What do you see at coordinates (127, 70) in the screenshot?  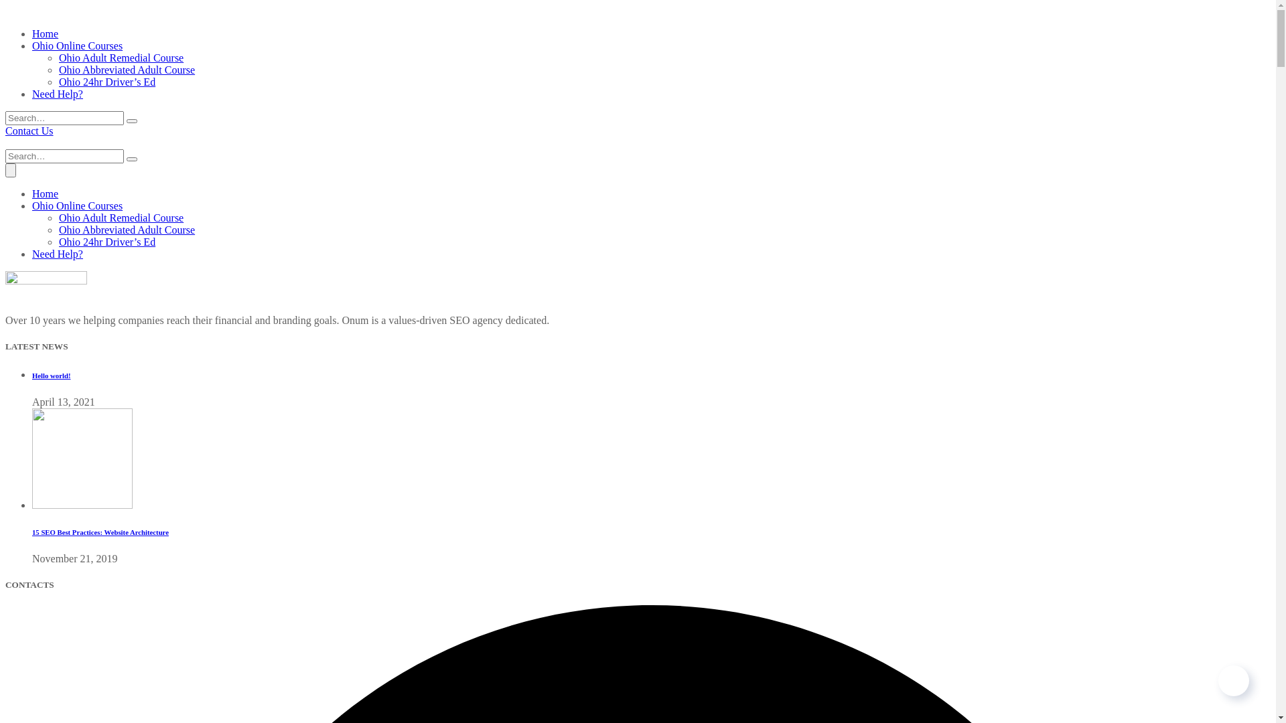 I see `Ohio Abbreviated Adult Course` at bounding box center [127, 70].